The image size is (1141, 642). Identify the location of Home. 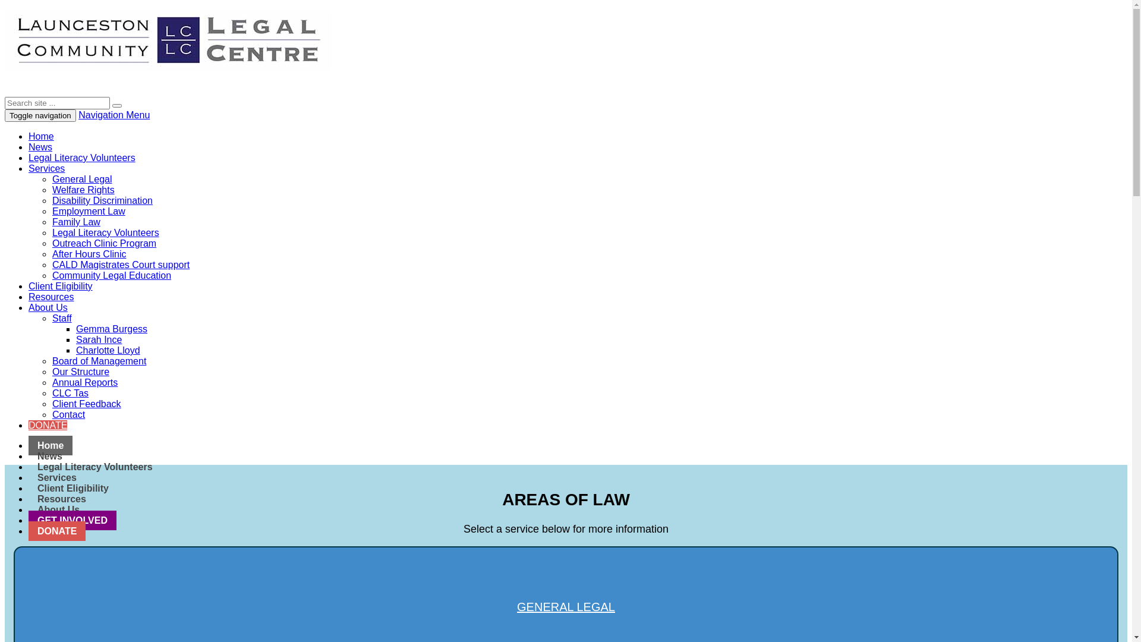
(51, 446).